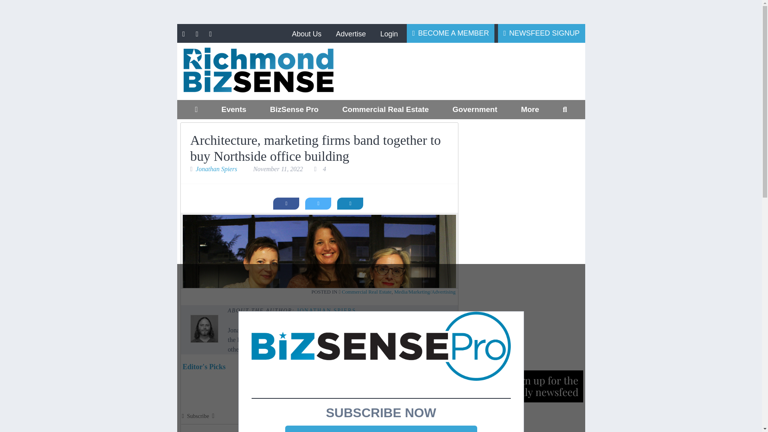 The image size is (768, 432). Describe the element at coordinates (294, 110) in the screenshot. I see `BizSense Pro` at that location.